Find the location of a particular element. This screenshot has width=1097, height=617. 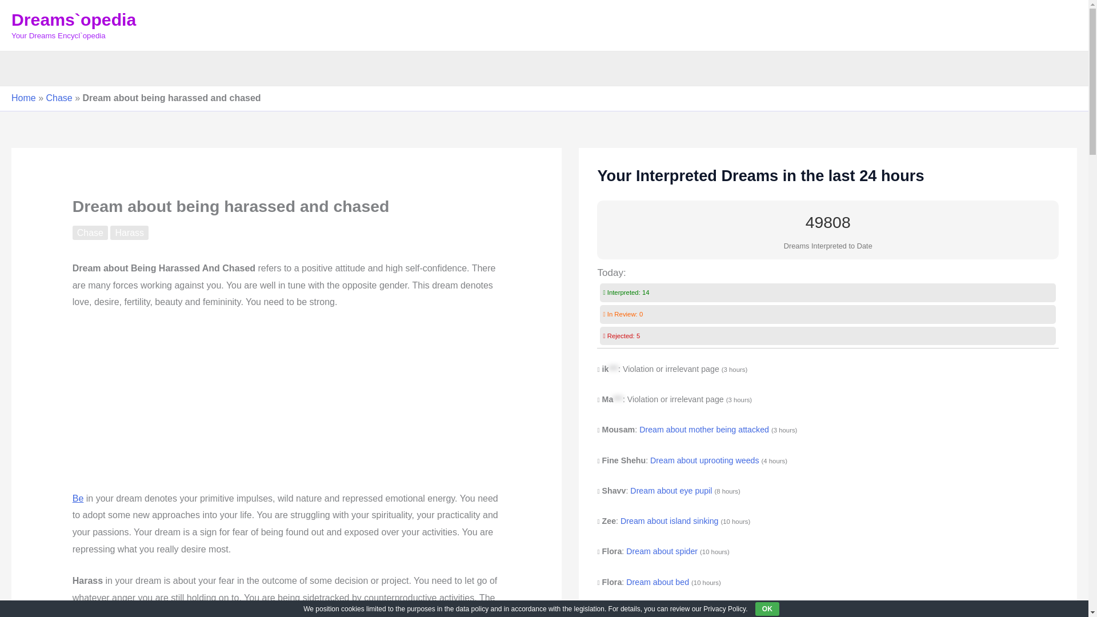

Harass is located at coordinates (129, 233).